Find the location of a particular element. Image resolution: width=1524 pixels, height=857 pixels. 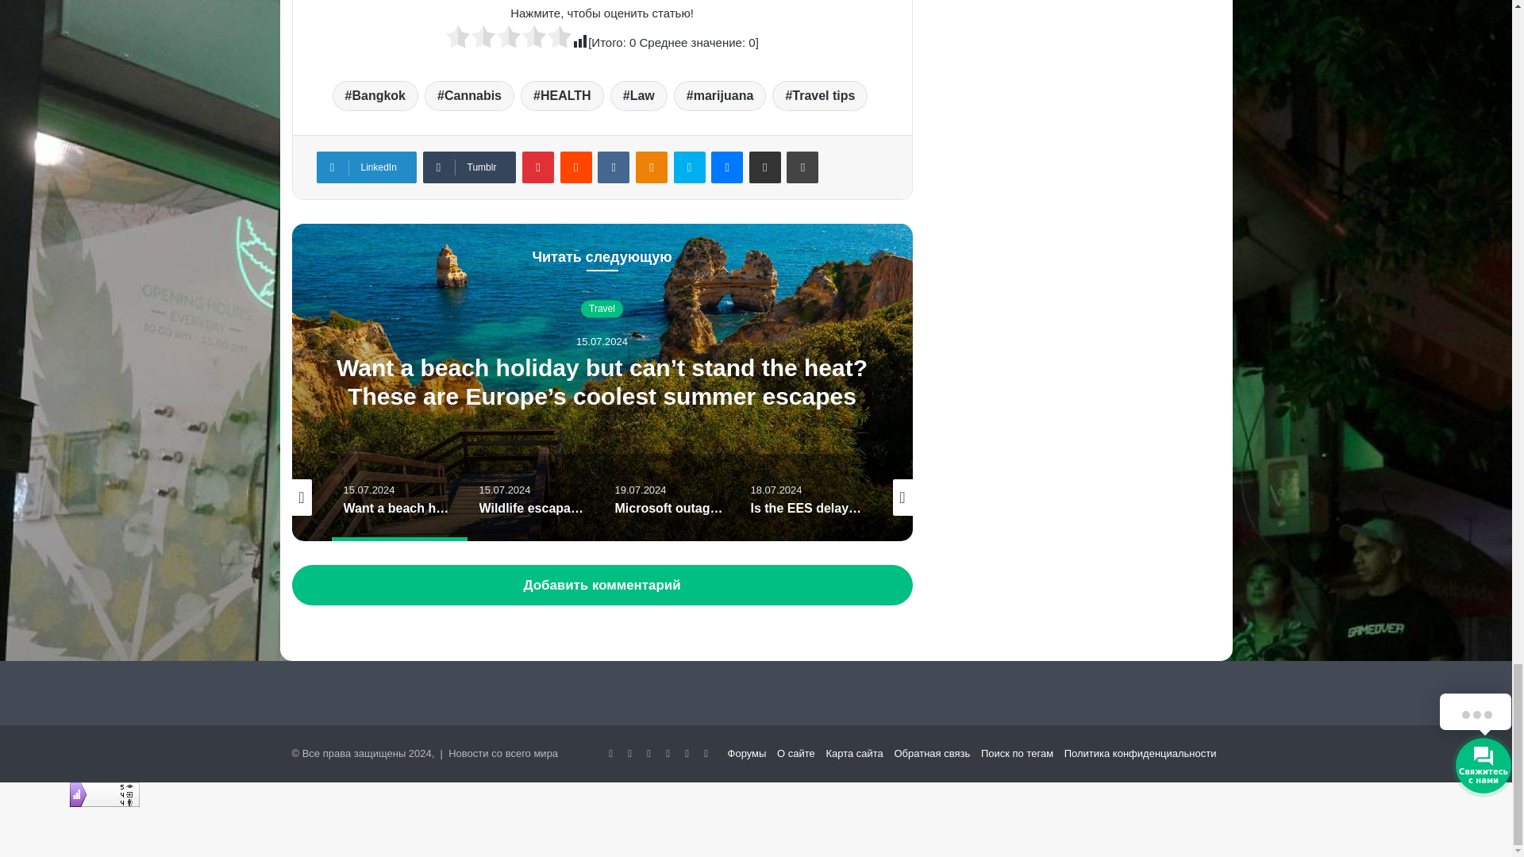

Reddit is located at coordinates (576, 167).